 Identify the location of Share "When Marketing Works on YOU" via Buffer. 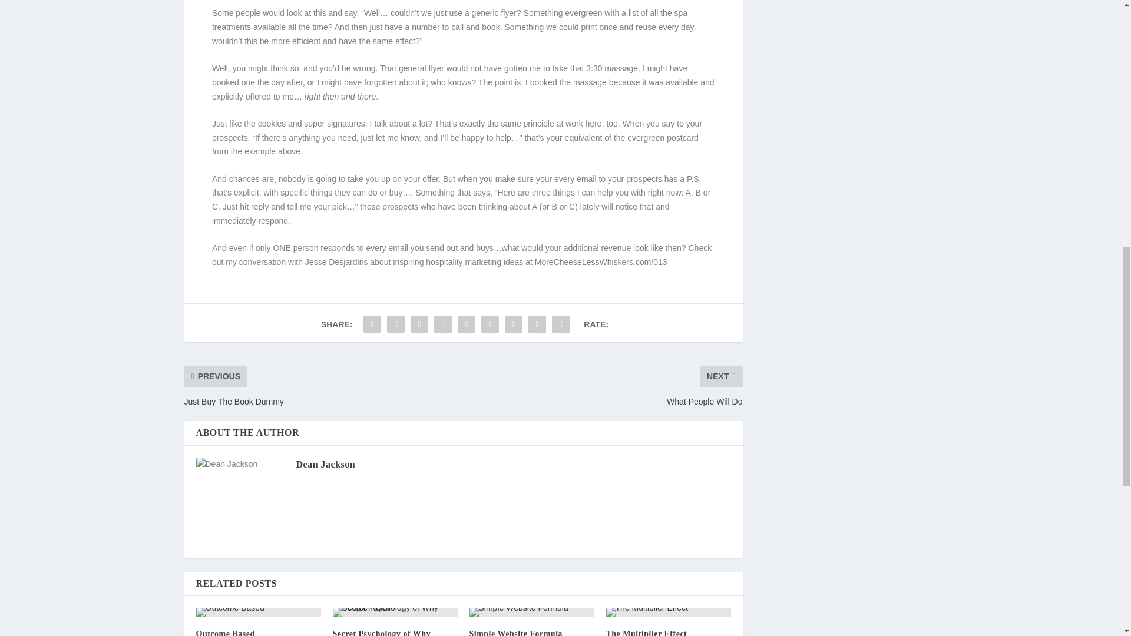
(490, 324).